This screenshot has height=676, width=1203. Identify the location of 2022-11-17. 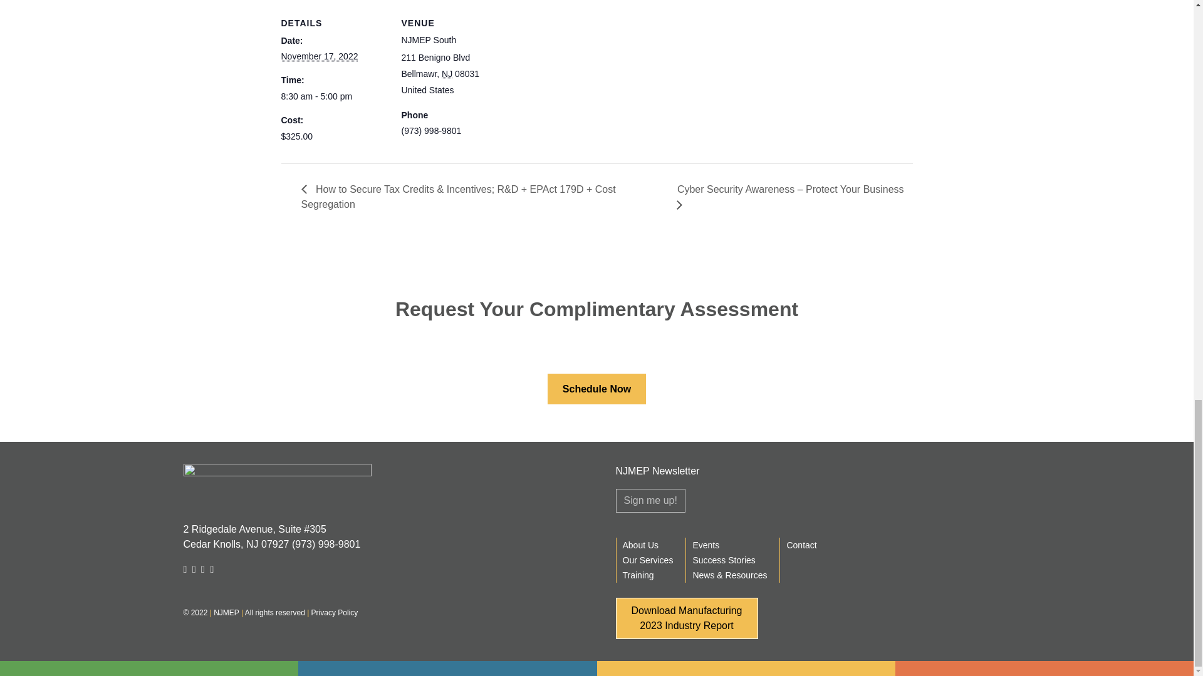
(318, 56).